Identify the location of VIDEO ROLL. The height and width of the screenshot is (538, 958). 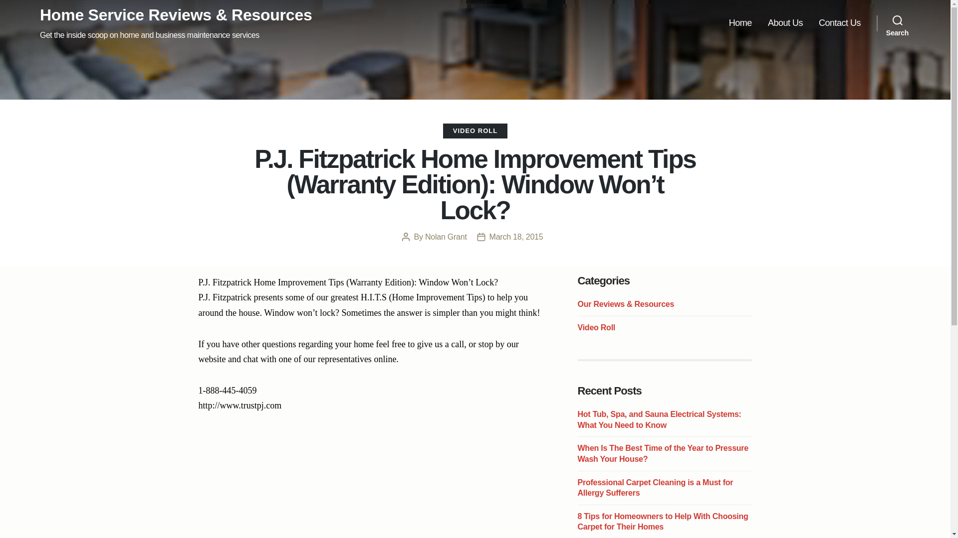
(475, 131).